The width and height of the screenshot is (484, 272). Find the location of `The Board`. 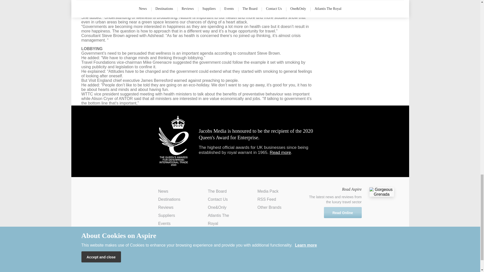

The Board is located at coordinates (217, 191).